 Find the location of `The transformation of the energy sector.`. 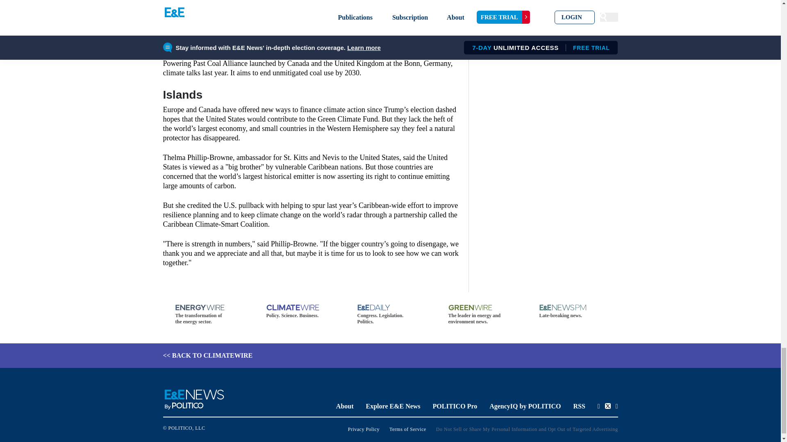

The transformation of the energy sector. is located at coordinates (208, 314).